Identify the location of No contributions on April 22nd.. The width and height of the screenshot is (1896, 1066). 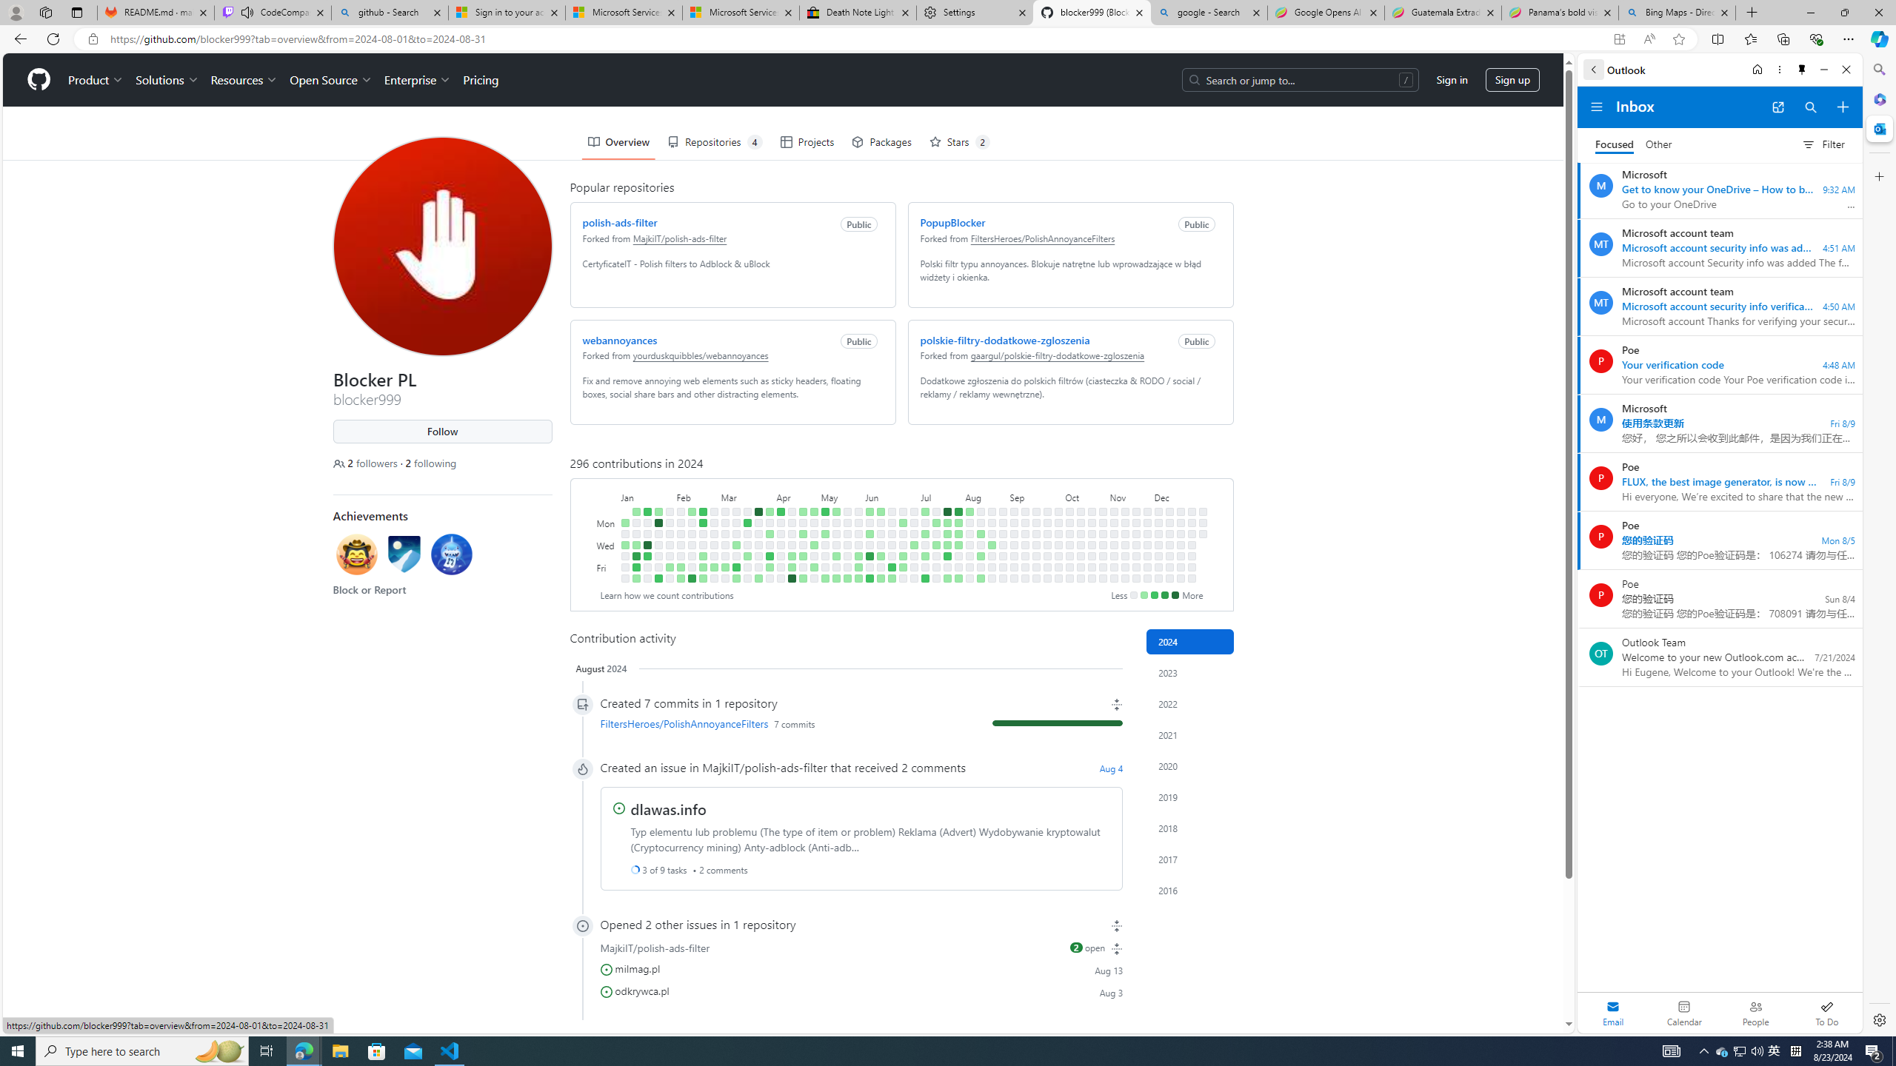
(803, 523).